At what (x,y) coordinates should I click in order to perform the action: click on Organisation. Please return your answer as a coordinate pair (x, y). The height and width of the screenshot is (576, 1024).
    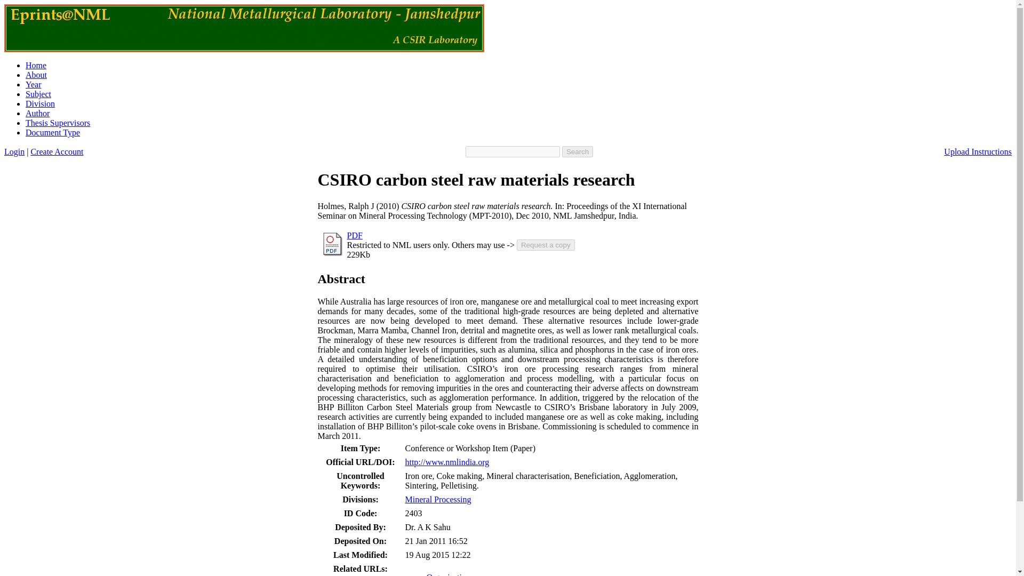
    Looking at the image, I should click on (448, 574).